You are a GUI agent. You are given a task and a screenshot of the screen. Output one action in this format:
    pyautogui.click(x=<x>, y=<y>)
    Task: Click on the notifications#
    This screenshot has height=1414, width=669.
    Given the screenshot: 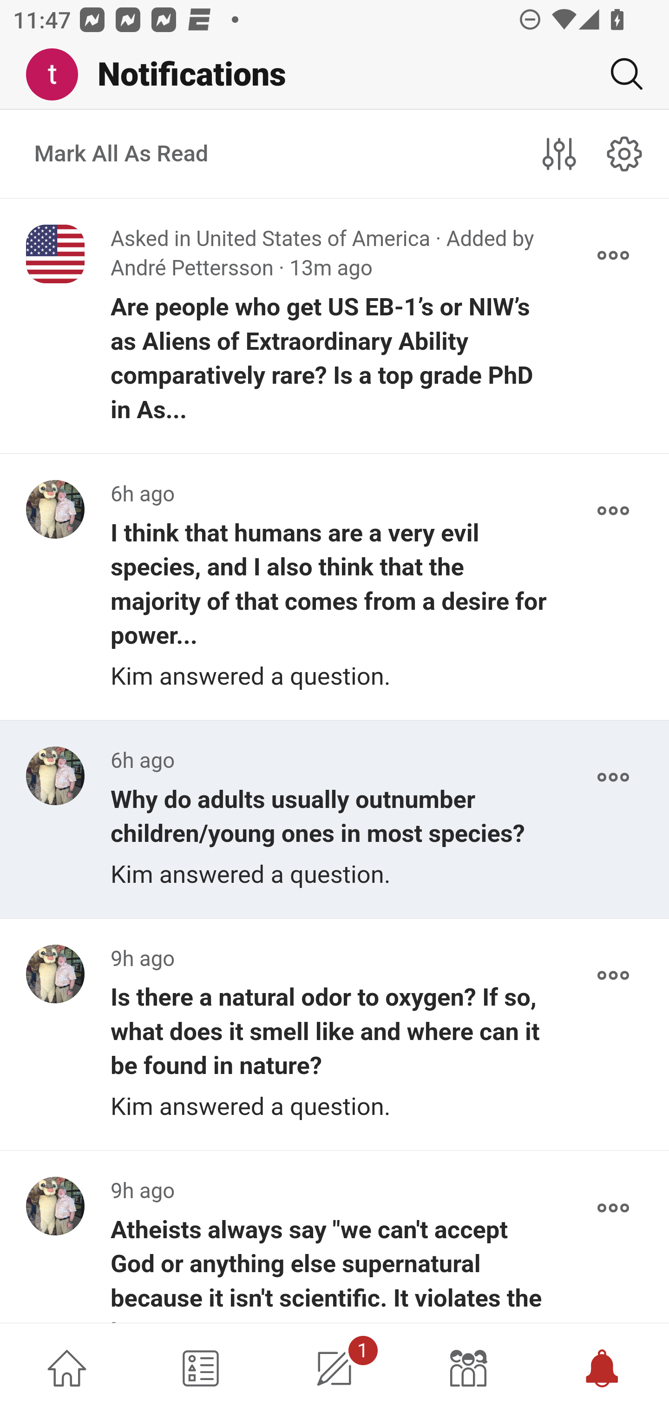 What is the action you would take?
    pyautogui.click(x=625, y=153)
    